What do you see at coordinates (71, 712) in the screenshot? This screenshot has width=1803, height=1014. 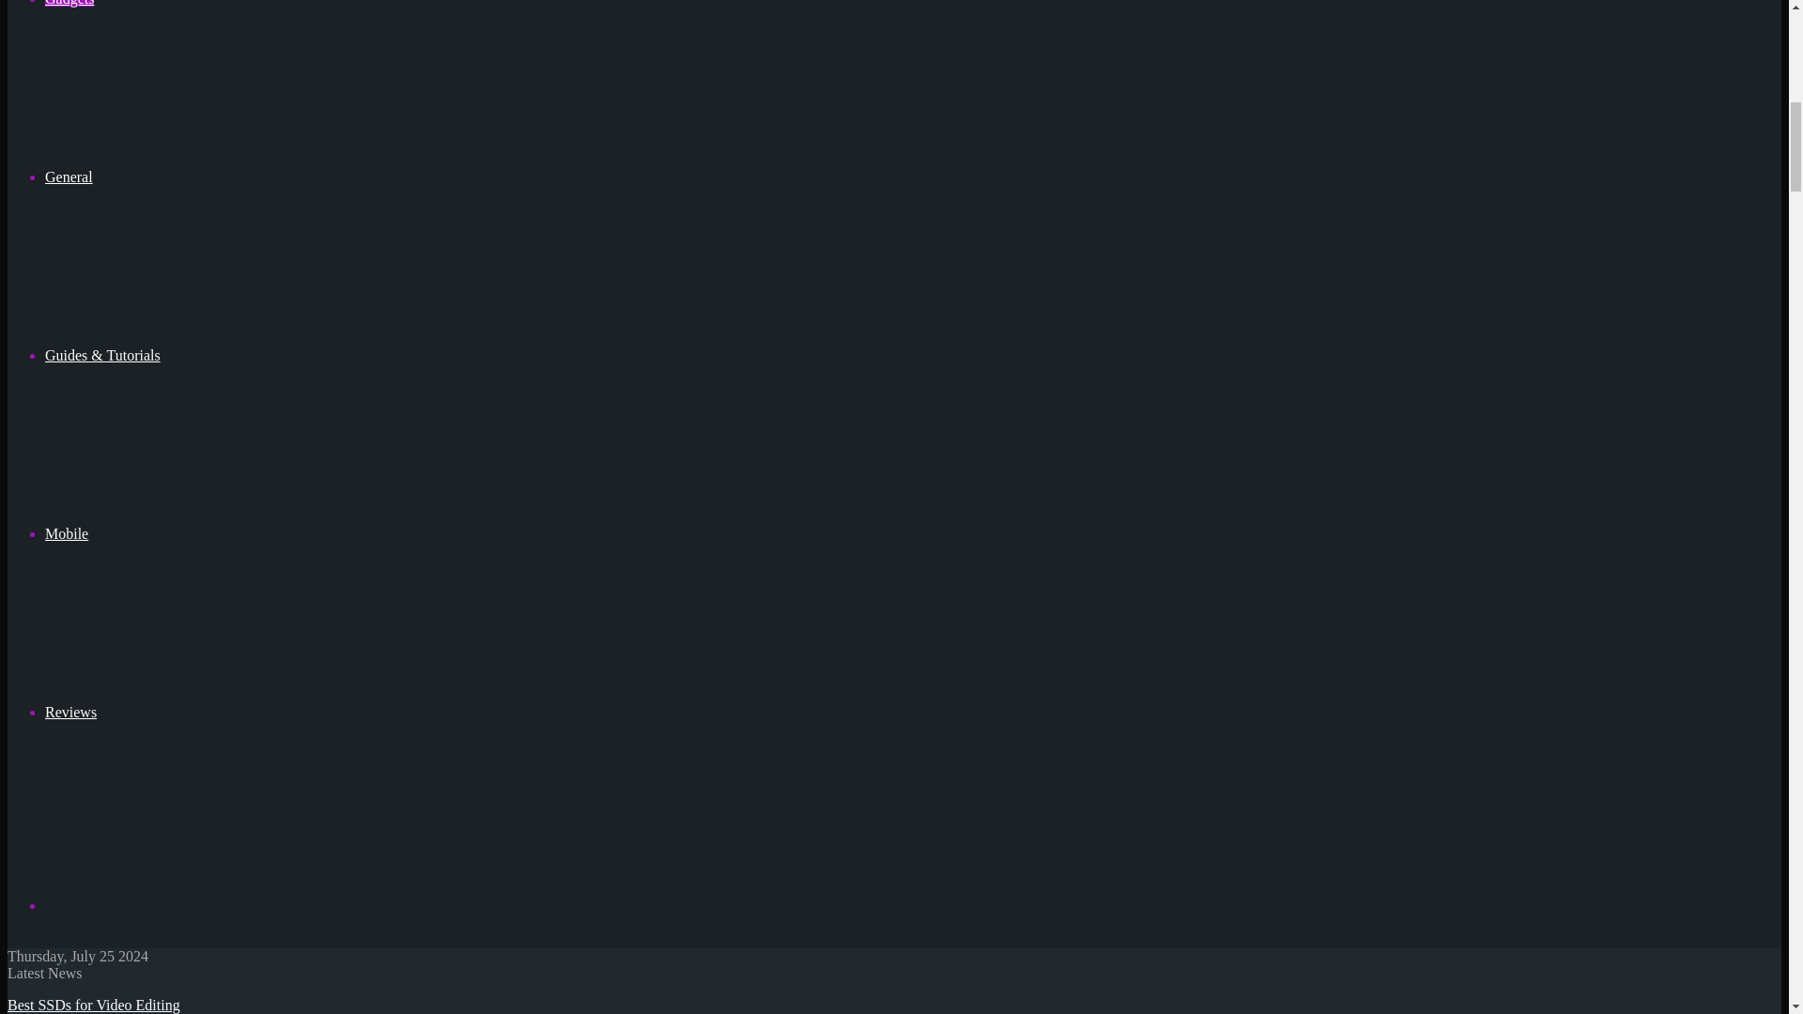 I see `Reviews` at bounding box center [71, 712].